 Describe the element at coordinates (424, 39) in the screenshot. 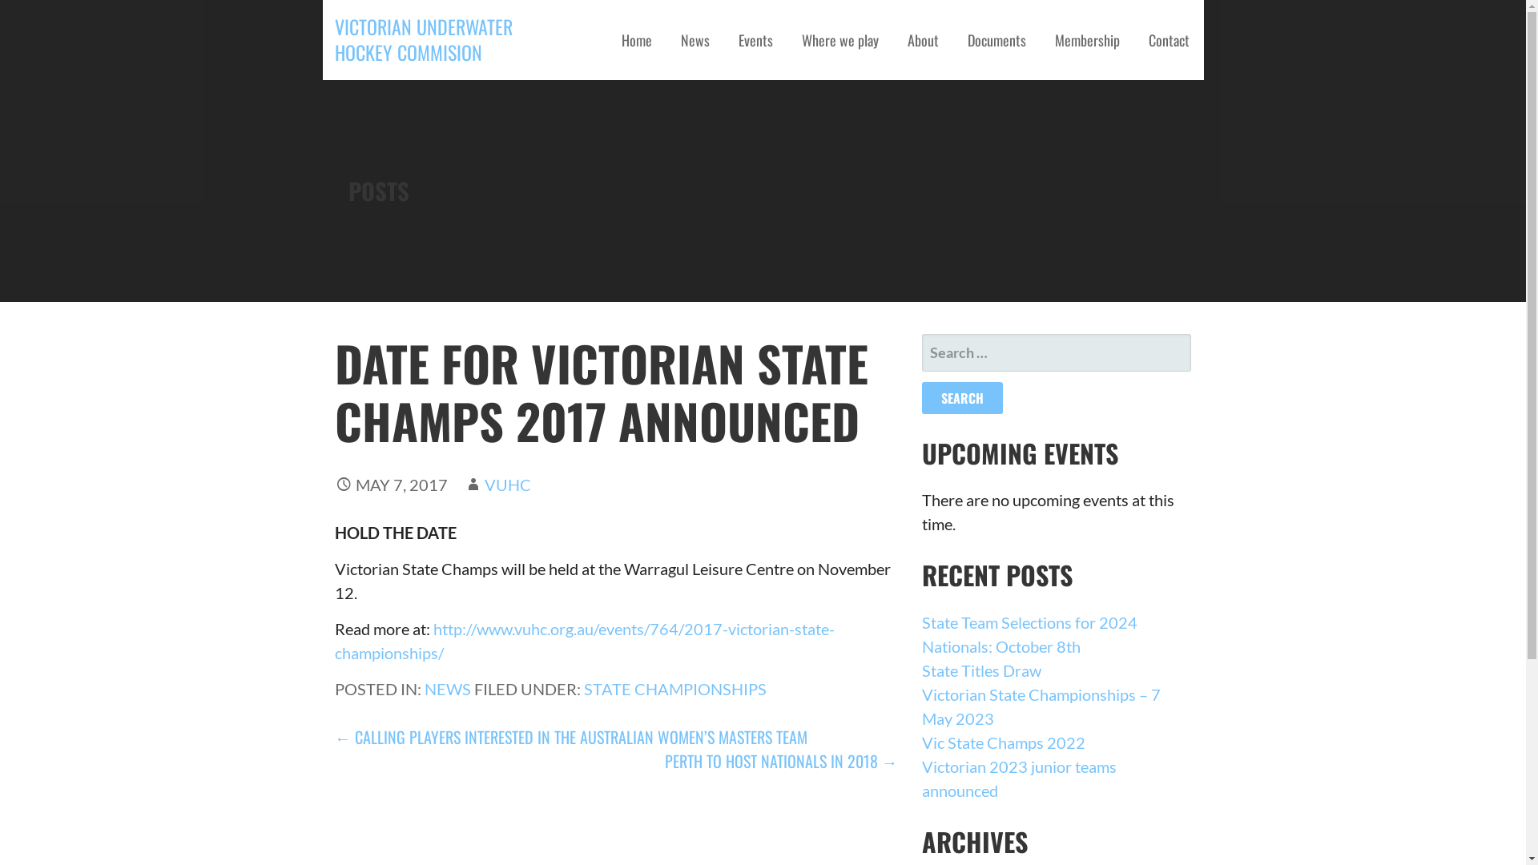

I see `VICTORIAN UNDERWATER HOCKEY COMMISION` at that location.